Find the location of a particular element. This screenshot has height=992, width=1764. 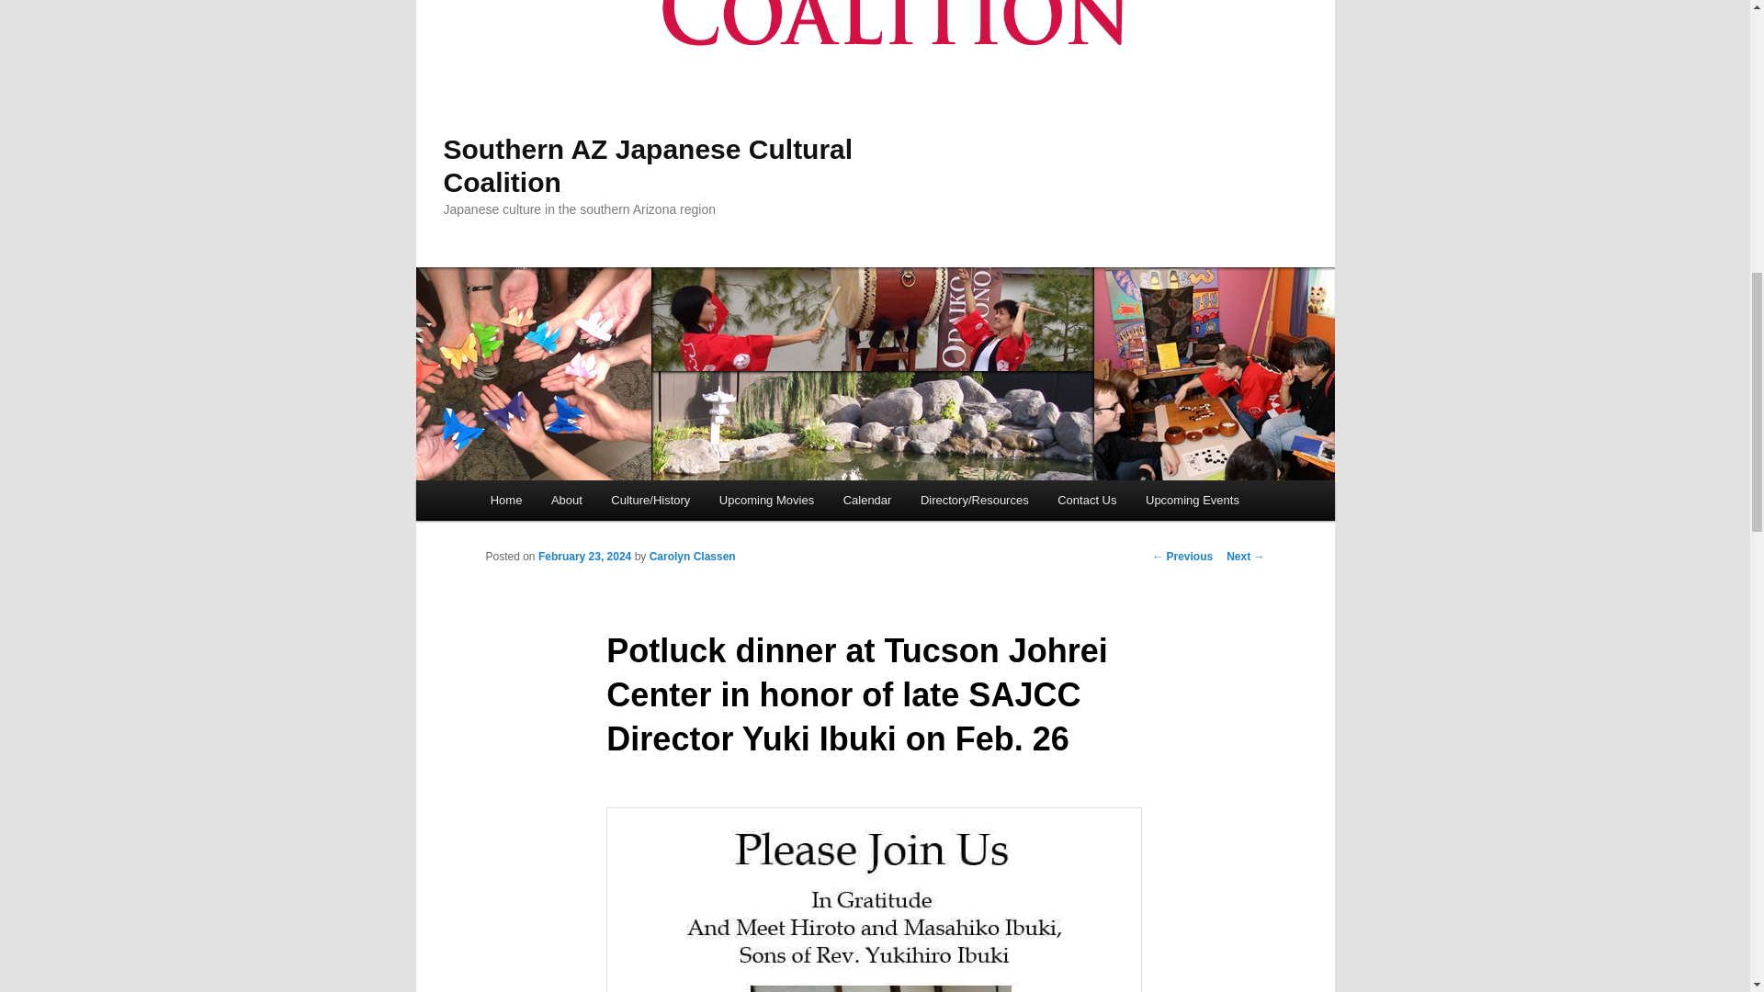

Home is located at coordinates (505, 500).